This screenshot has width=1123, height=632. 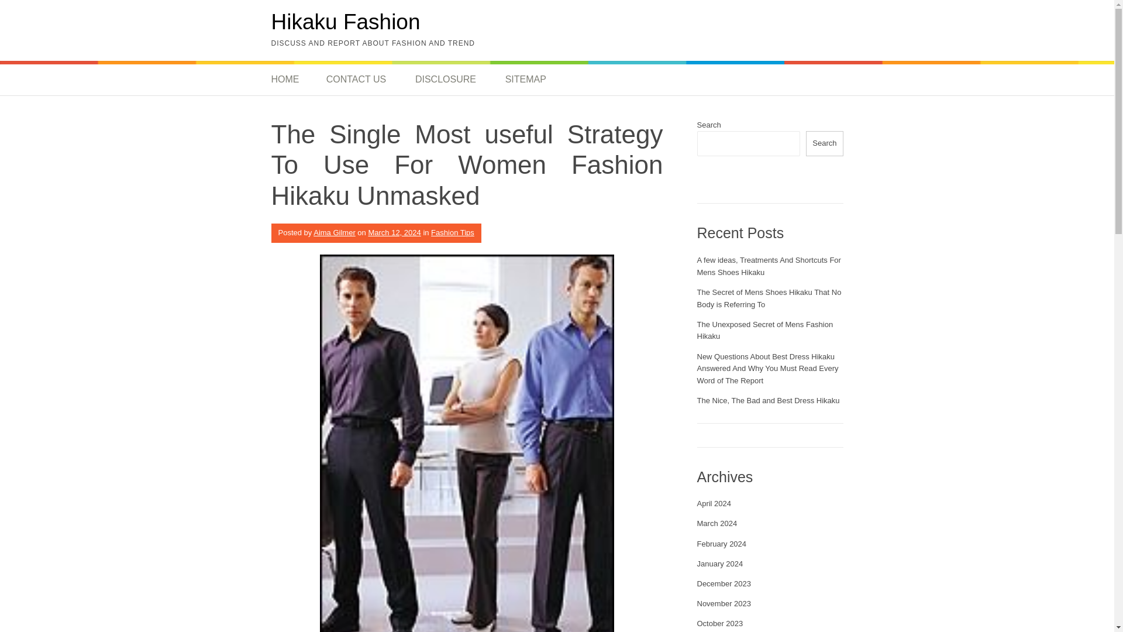 What do you see at coordinates (724, 603) in the screenshot?
I see `November 2023` at bounding box center [724, 603].